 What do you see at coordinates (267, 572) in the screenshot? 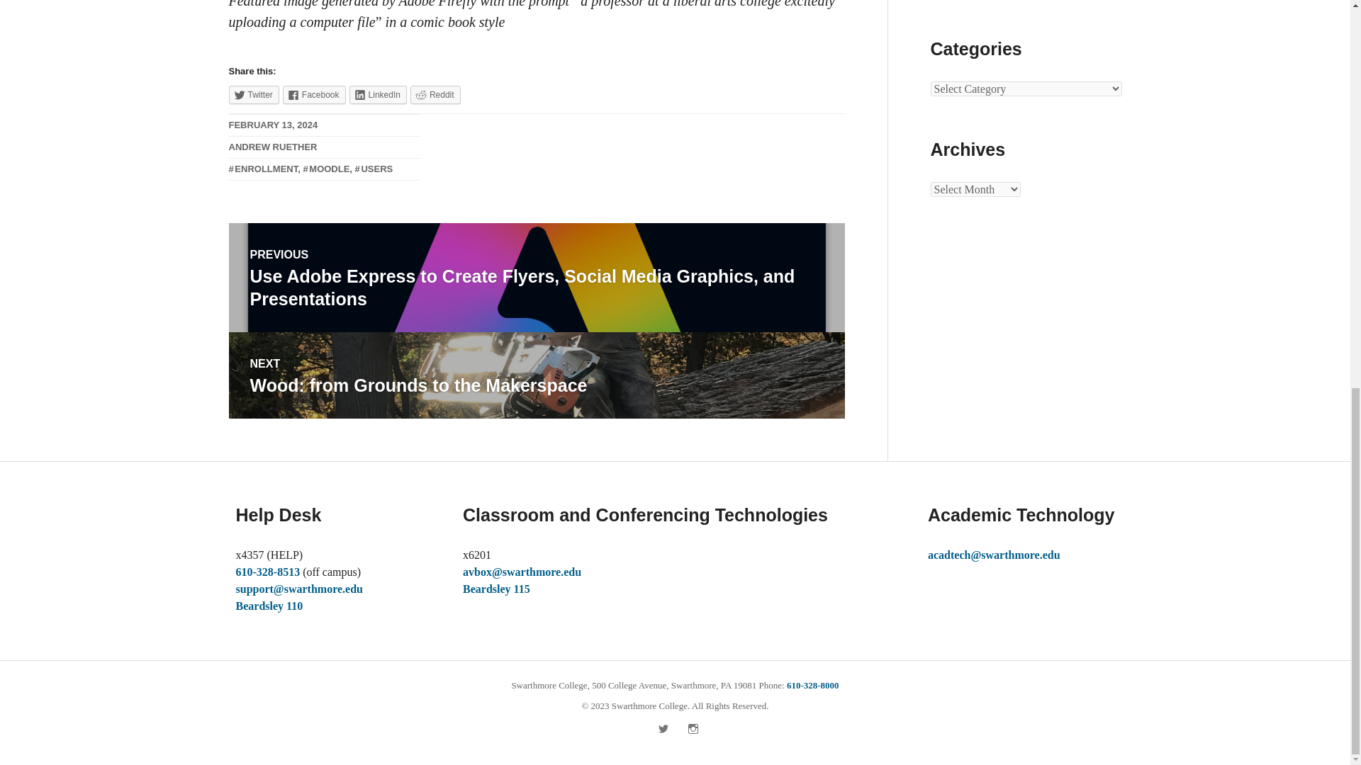
I see `LinkedIn` at bounding box center [267, 572].